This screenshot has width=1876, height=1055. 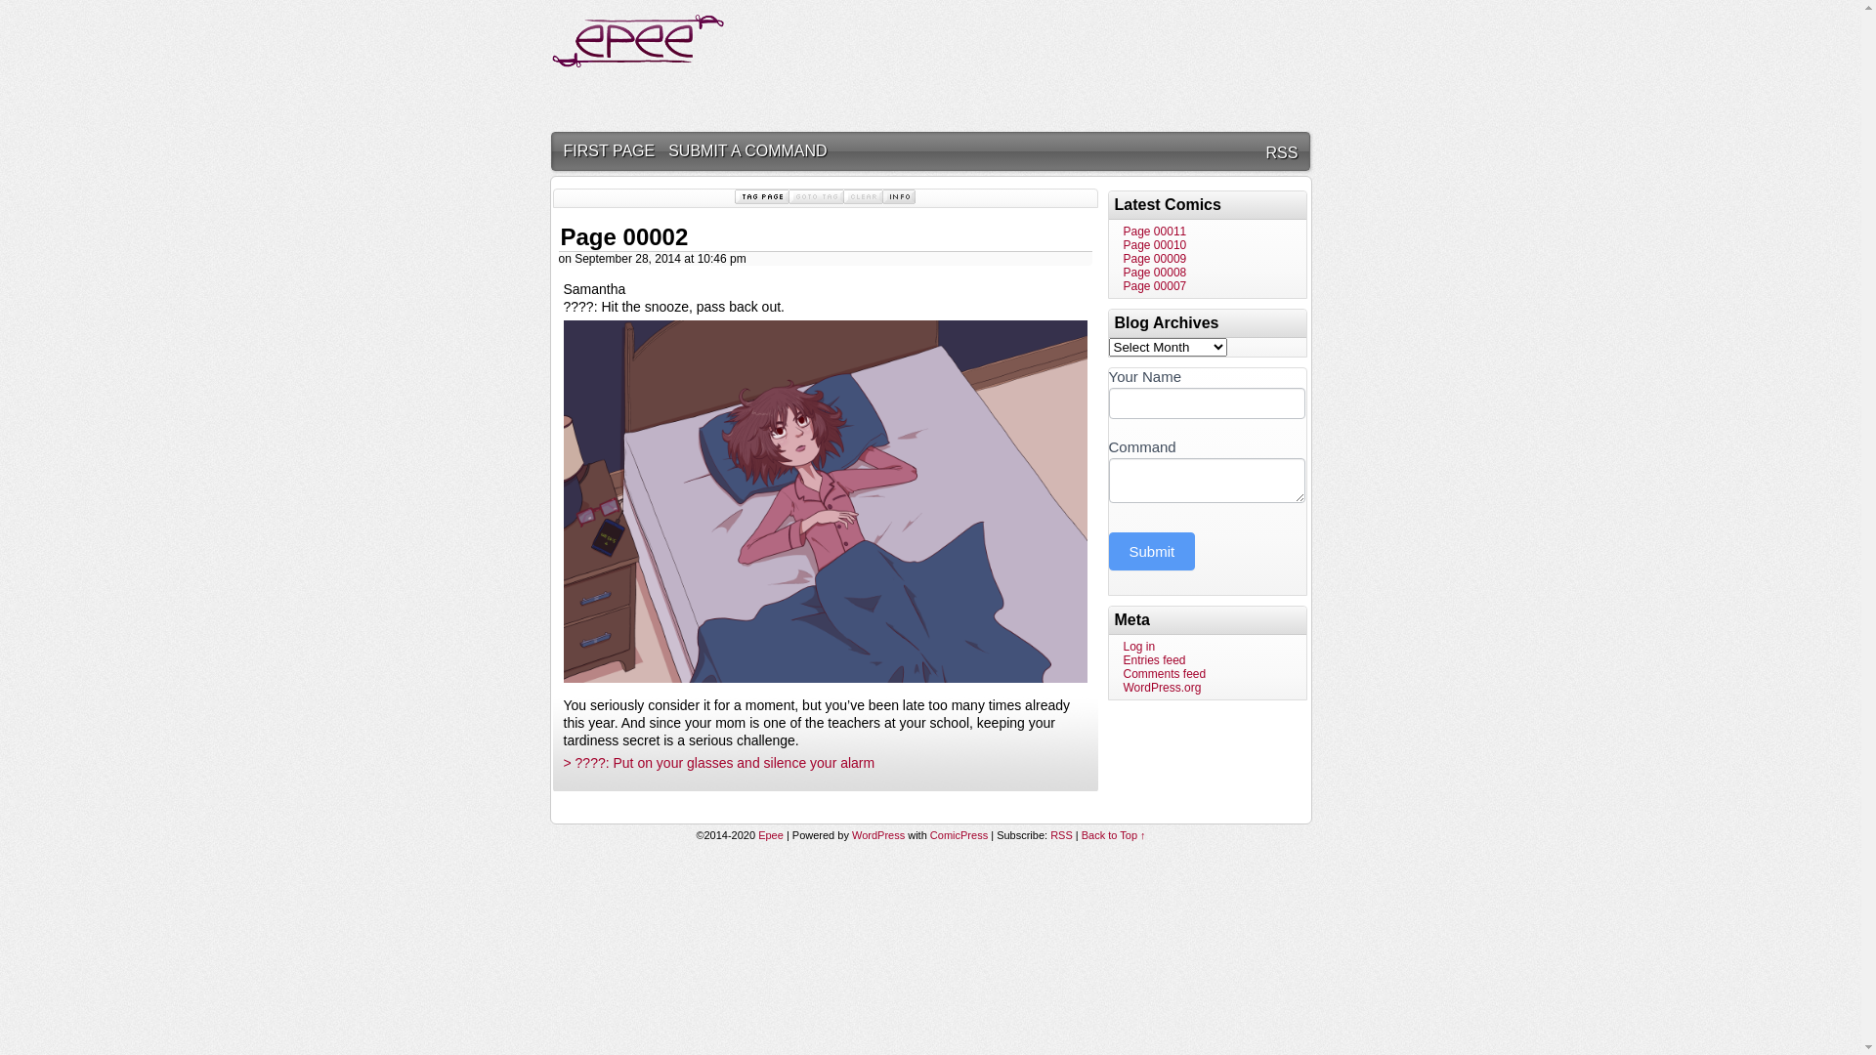 What do you see at coordinates (719, 763) in the screenshot?
I see `> ????: Put on your glasses and silence your alarm` at bounding box center [719, 763].